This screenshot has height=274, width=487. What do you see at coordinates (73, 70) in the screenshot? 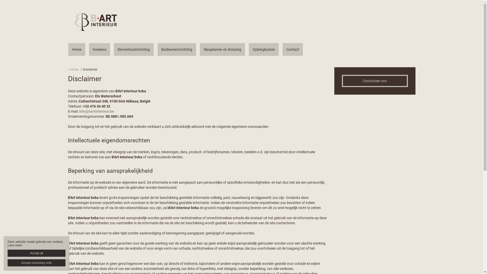
I see `Home` at bounding box center [73, 70].